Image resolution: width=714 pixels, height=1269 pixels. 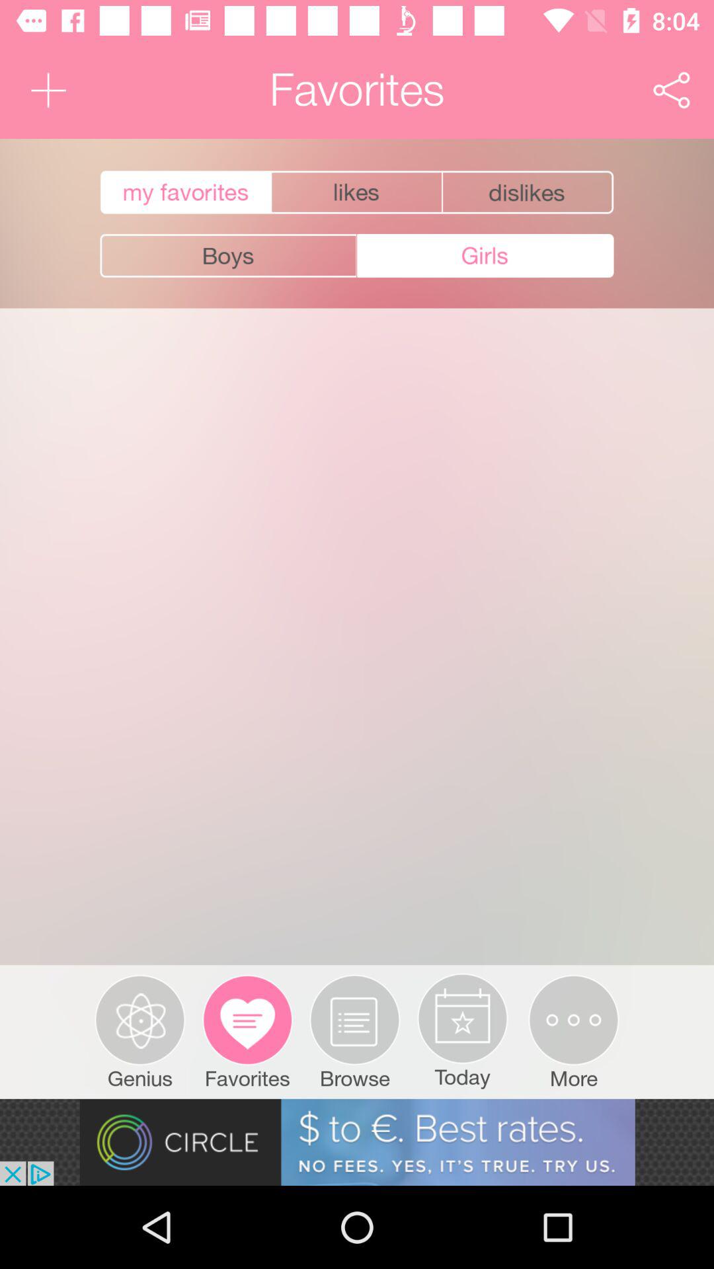 I want to click on click on the button next to boys, so click(x=485, y=255).